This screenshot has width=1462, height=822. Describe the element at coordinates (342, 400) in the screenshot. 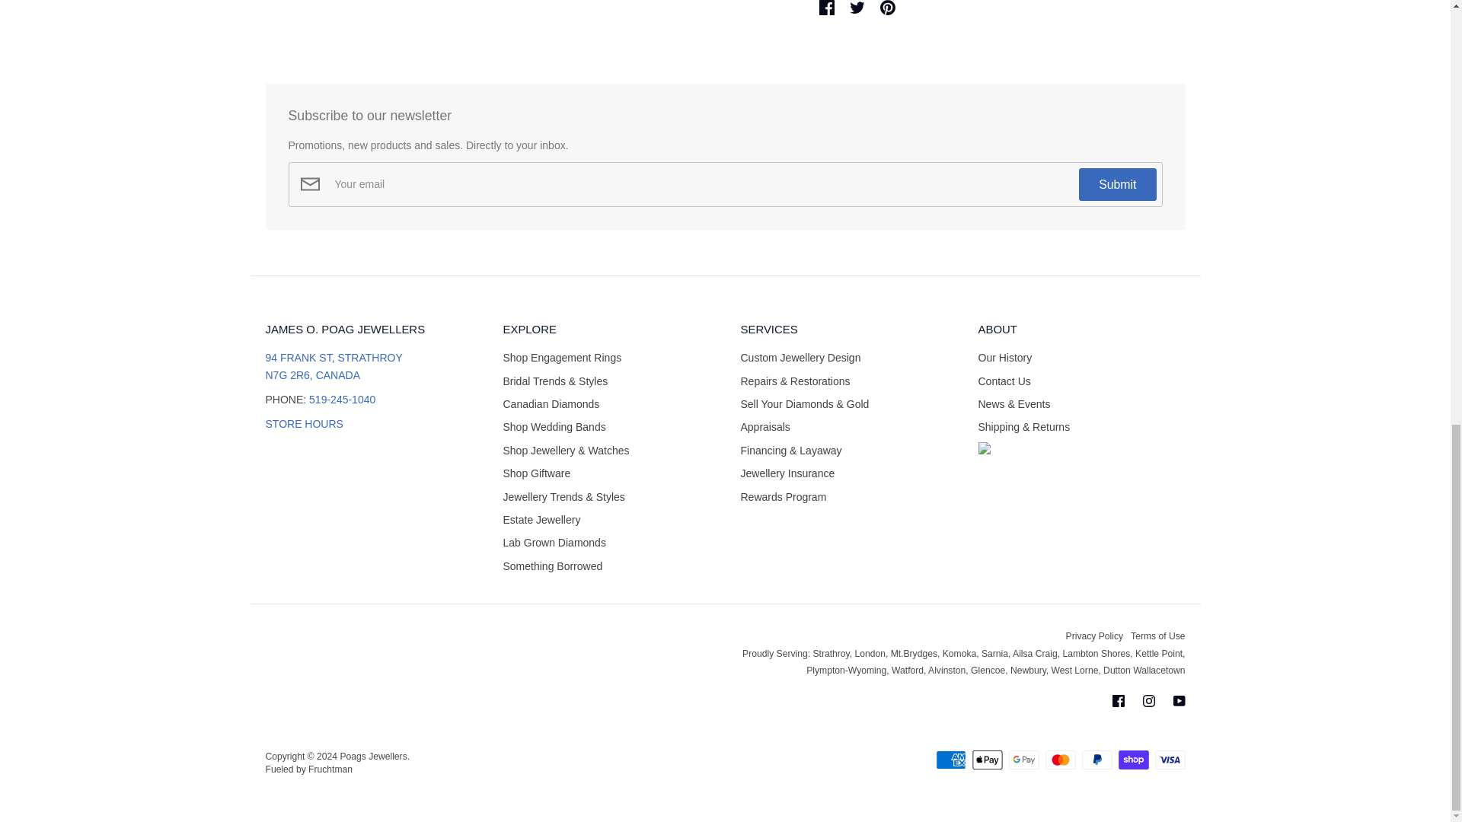

I see `tel:5192451040` at that location.